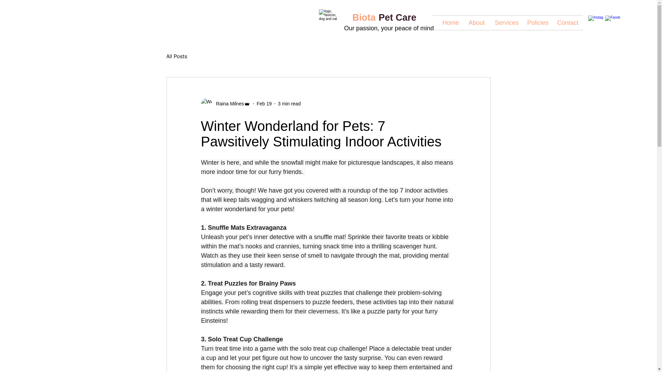  I want to click on About, so click(477, 23).